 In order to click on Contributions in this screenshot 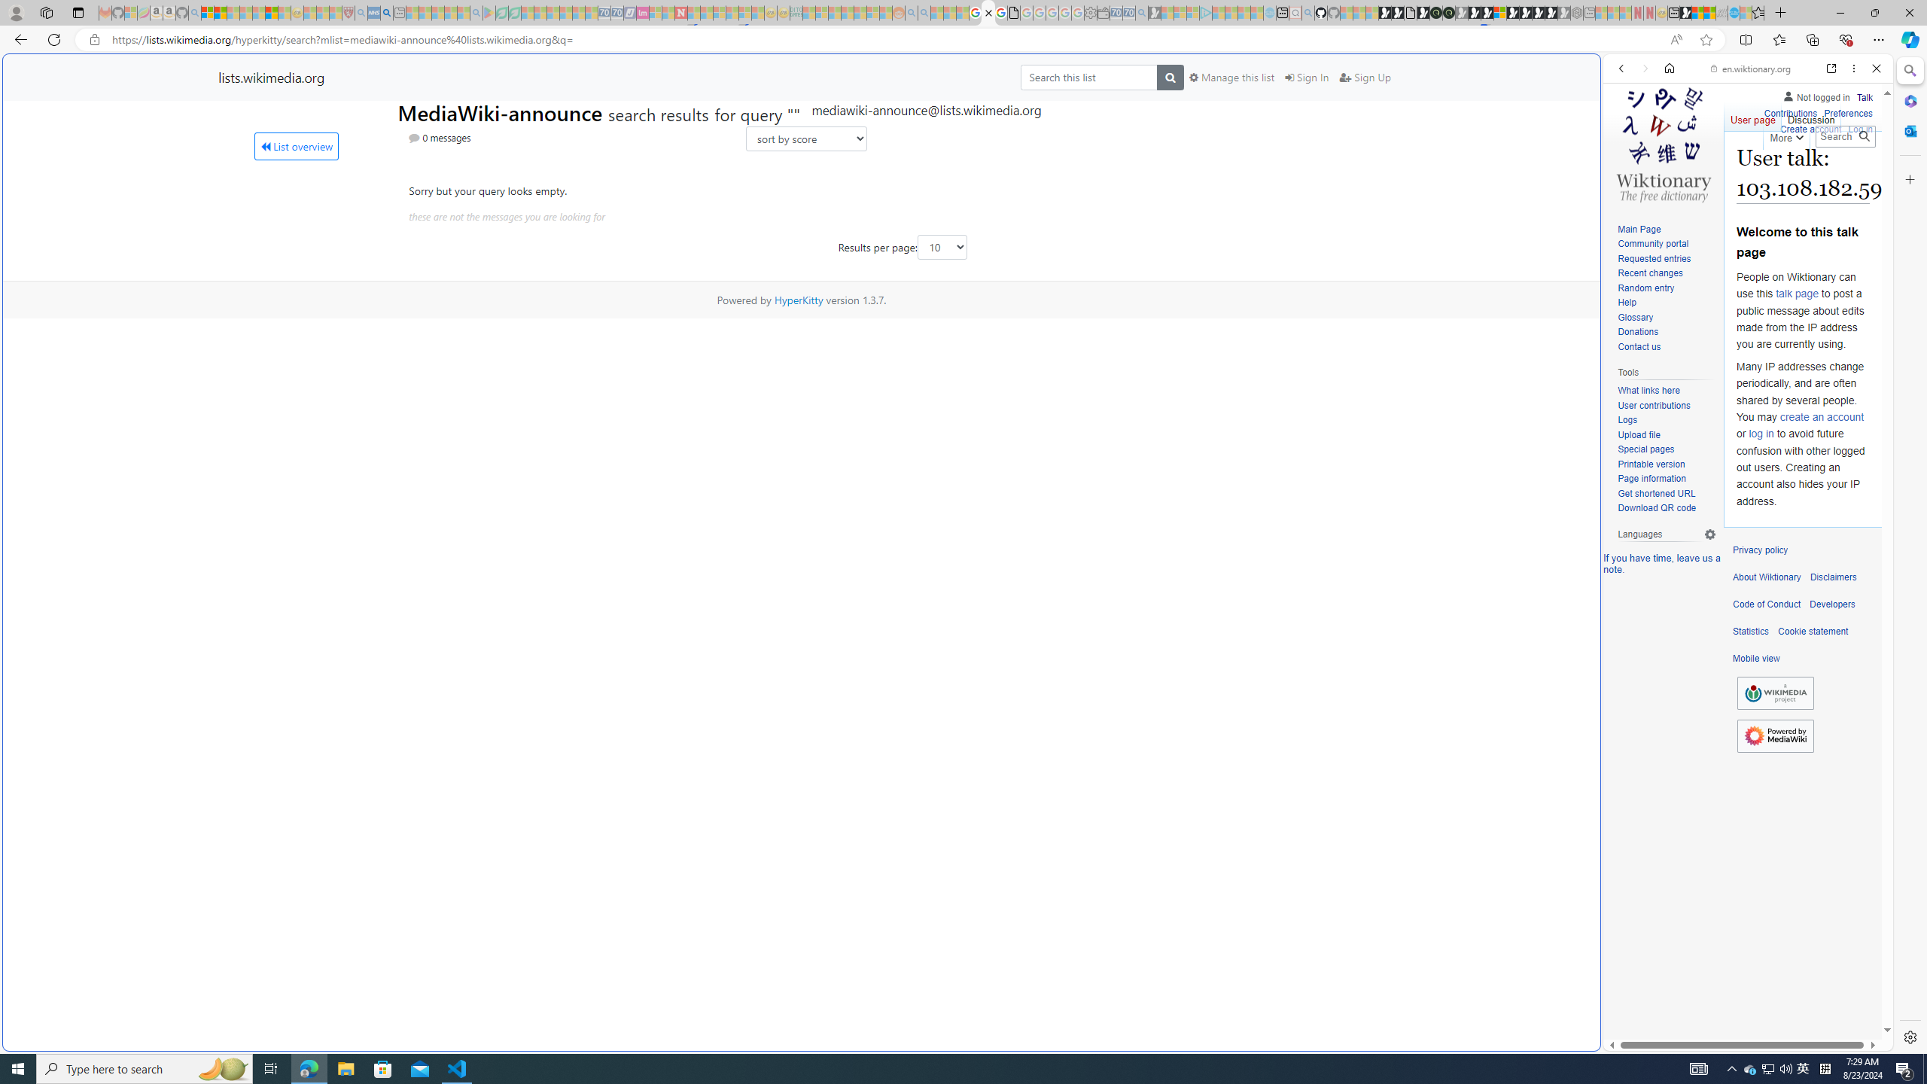, I will do `click(1790, 114)`.